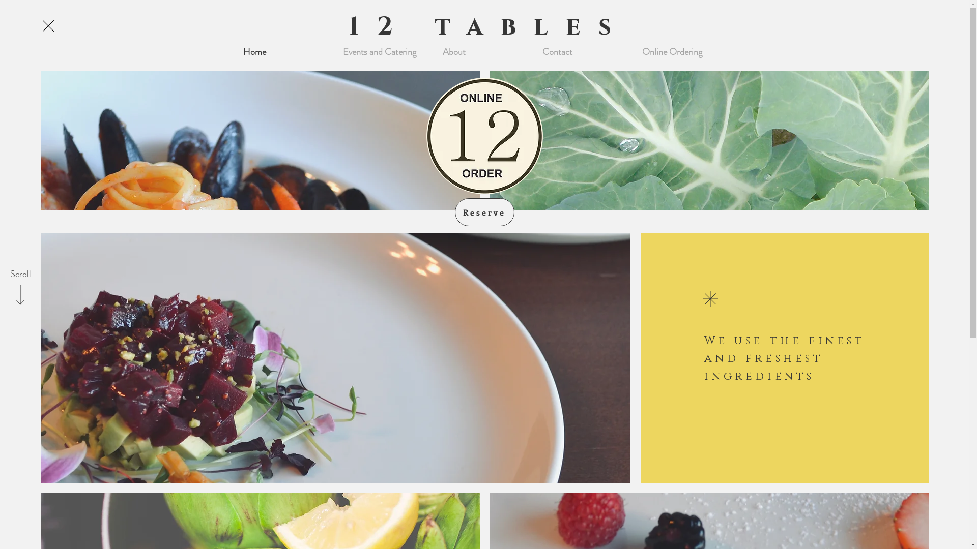  What do you see at coordinates (484, 212) in the screenshot?
I see `Reserve` at bounding box center [484, 212].